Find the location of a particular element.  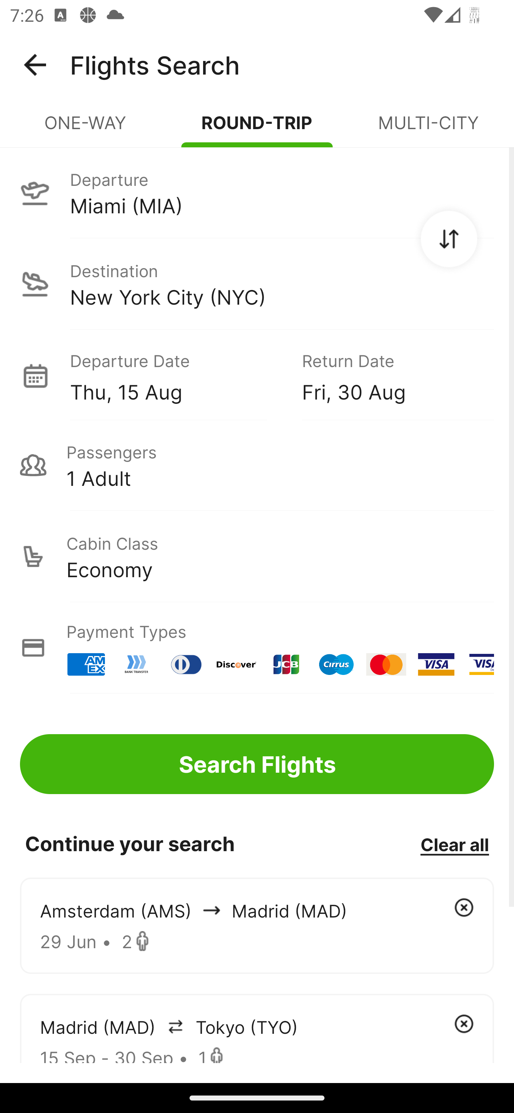

ONE-WAY is located at coordinates (86, 128).